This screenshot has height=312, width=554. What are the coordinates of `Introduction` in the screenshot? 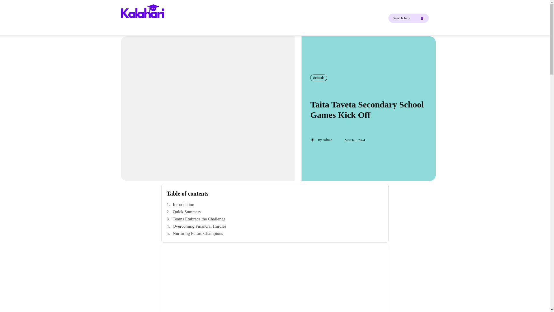 It's located at (275, 205).